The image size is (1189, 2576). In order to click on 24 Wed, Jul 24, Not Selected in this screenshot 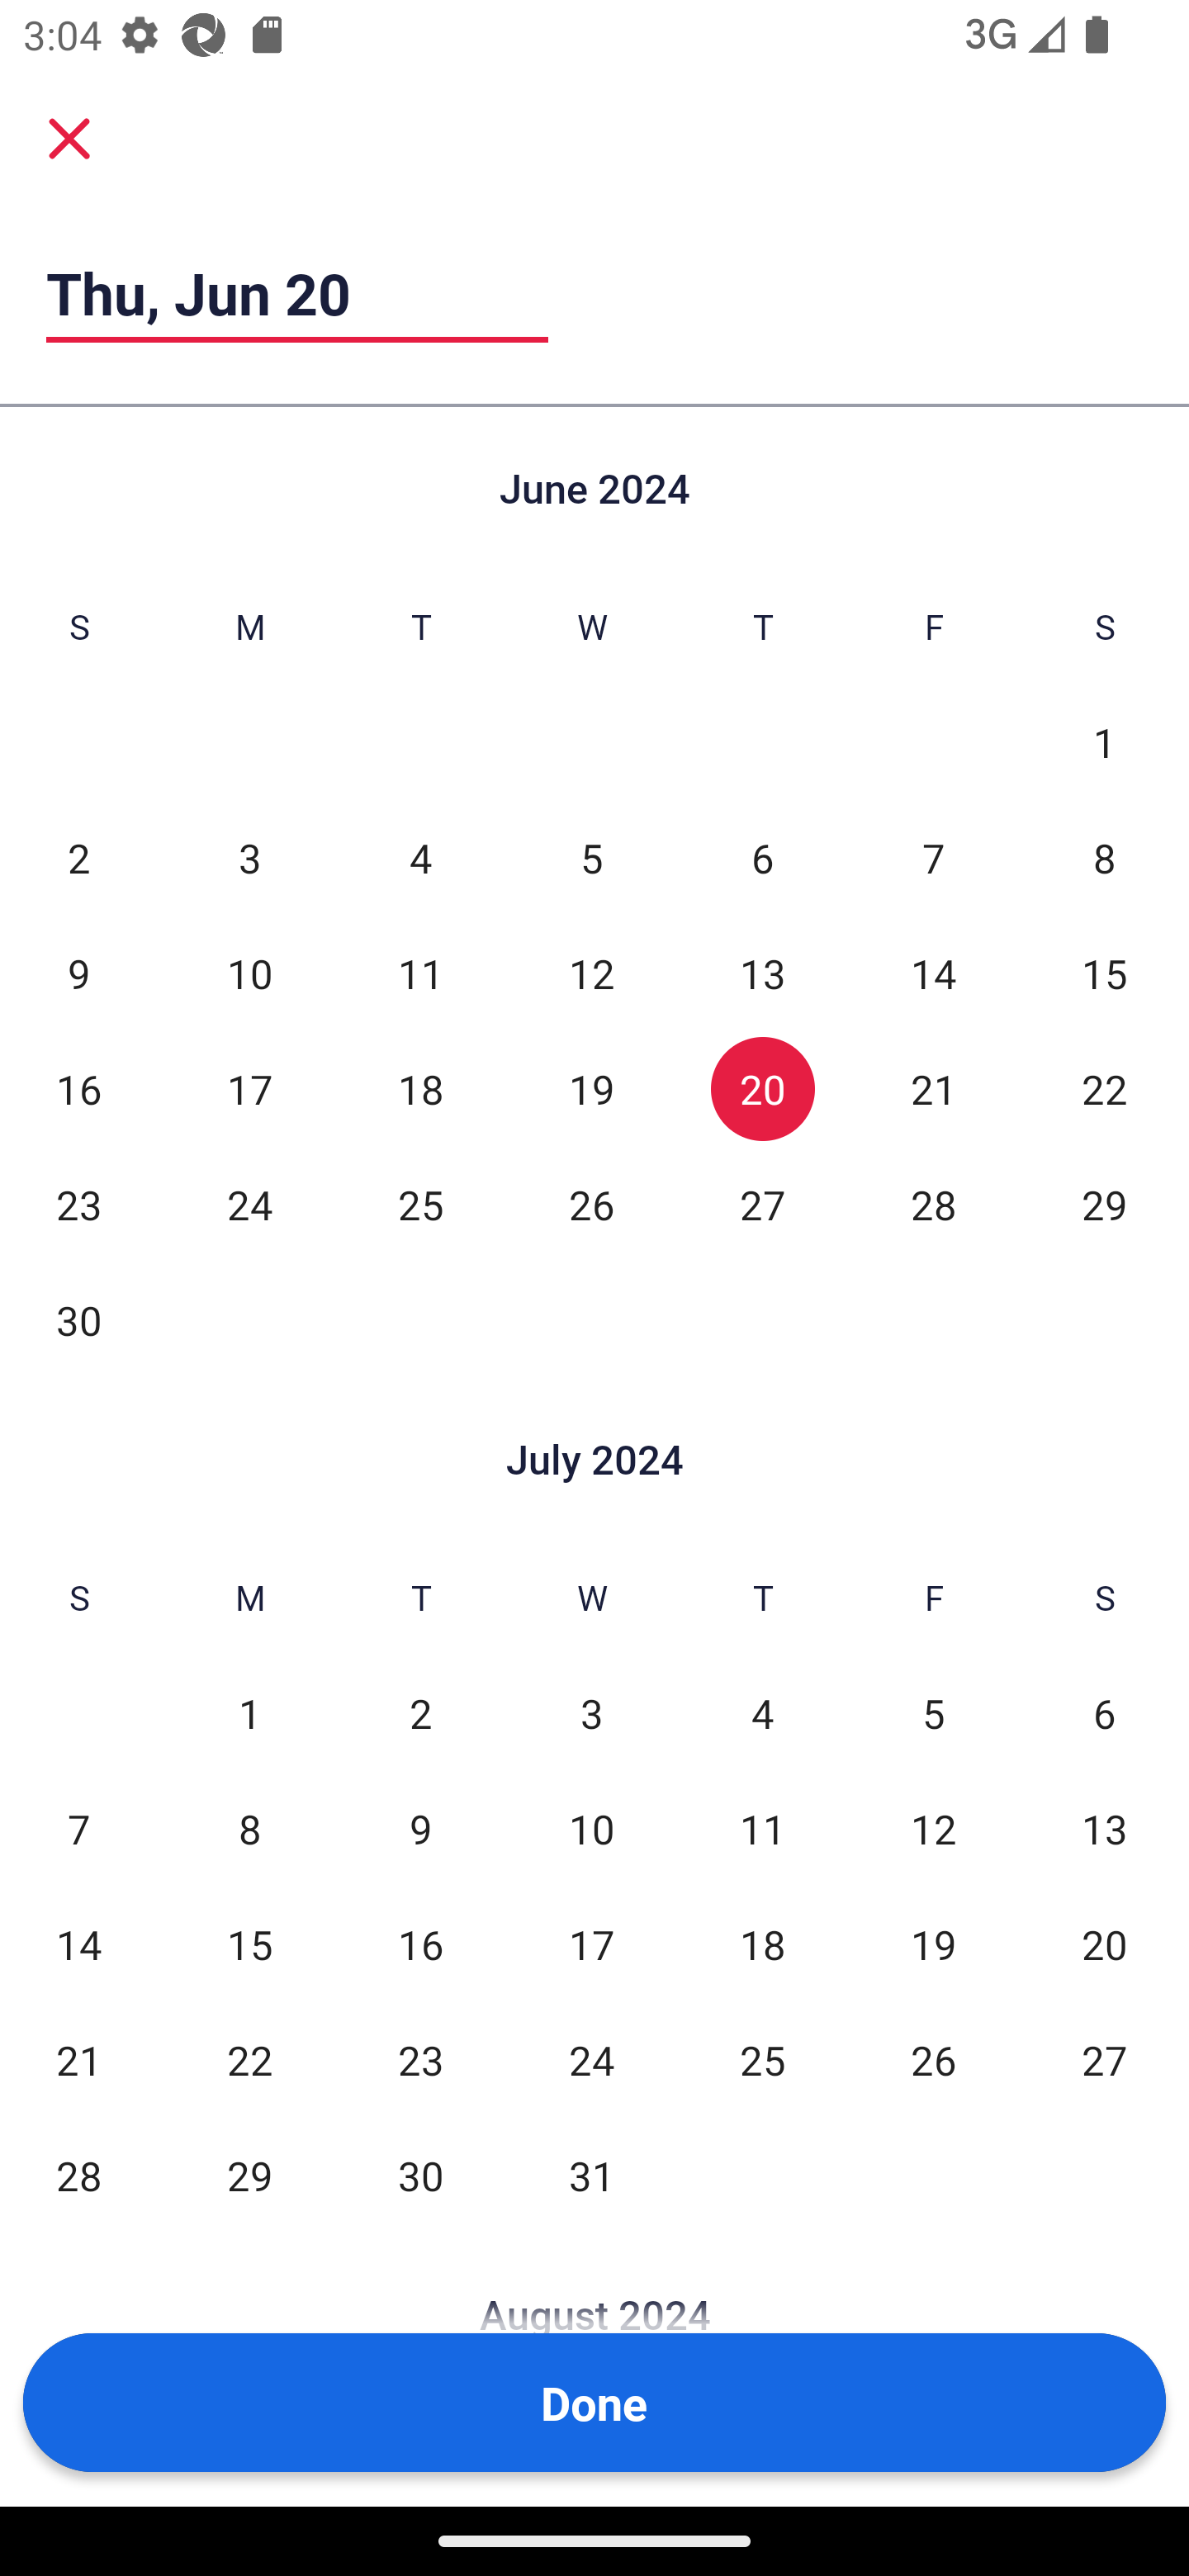, I will do `click(591, 2059)`.